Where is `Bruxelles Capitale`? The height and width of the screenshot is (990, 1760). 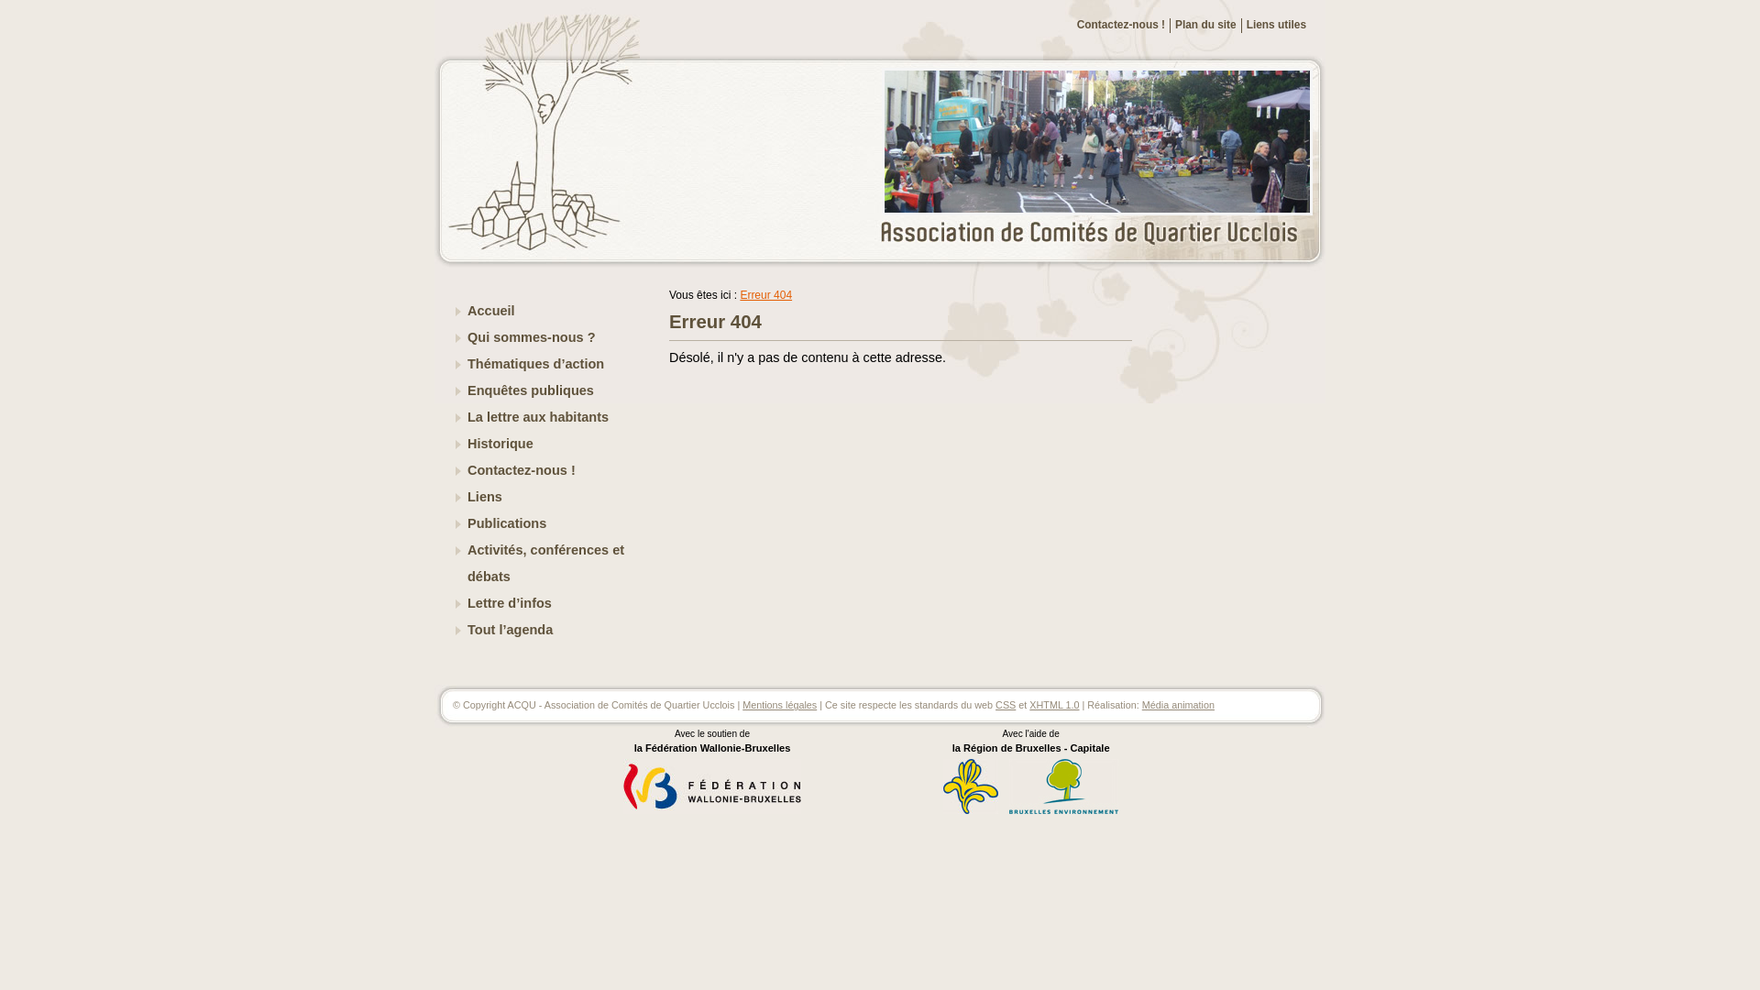 Bruxelles Capitale is located at coordinates (971, 811).